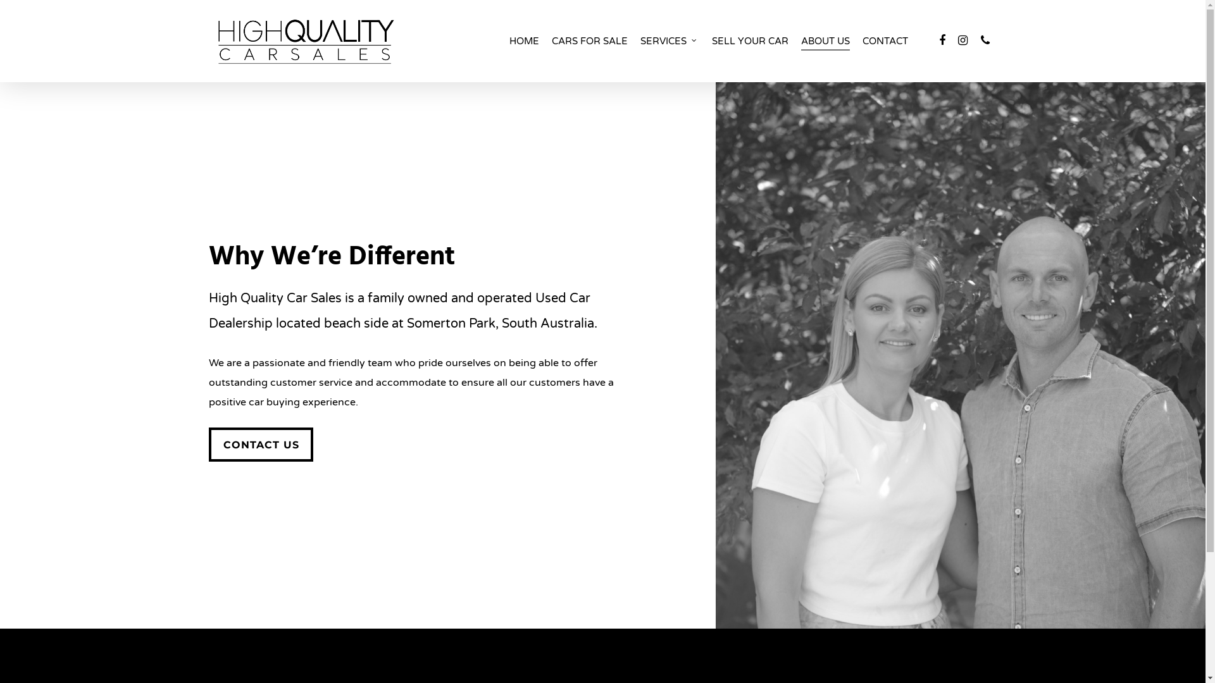 This screenshot has height=683, width=1215. What do you see at coordinates (559, 606) in the screenshot?
I see `instagram` at bounding box center [559, 606].